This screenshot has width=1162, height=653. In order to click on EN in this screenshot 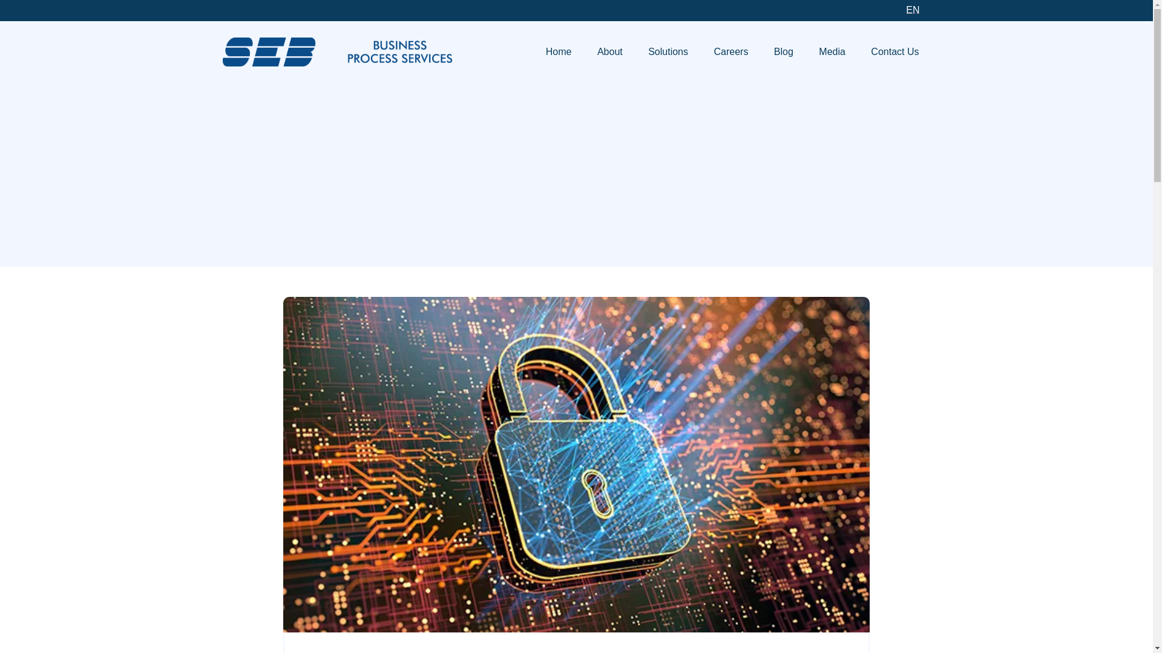, I will do `click(912, 10)`.